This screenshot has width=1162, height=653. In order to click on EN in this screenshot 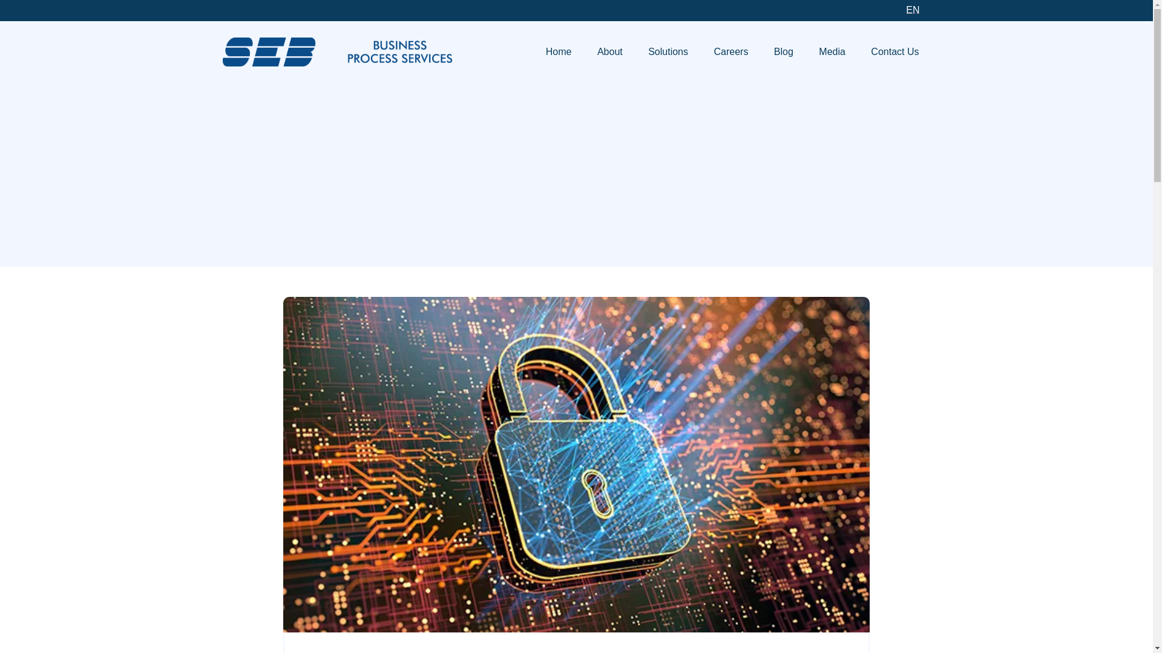, I will do `click(912, 10)`.